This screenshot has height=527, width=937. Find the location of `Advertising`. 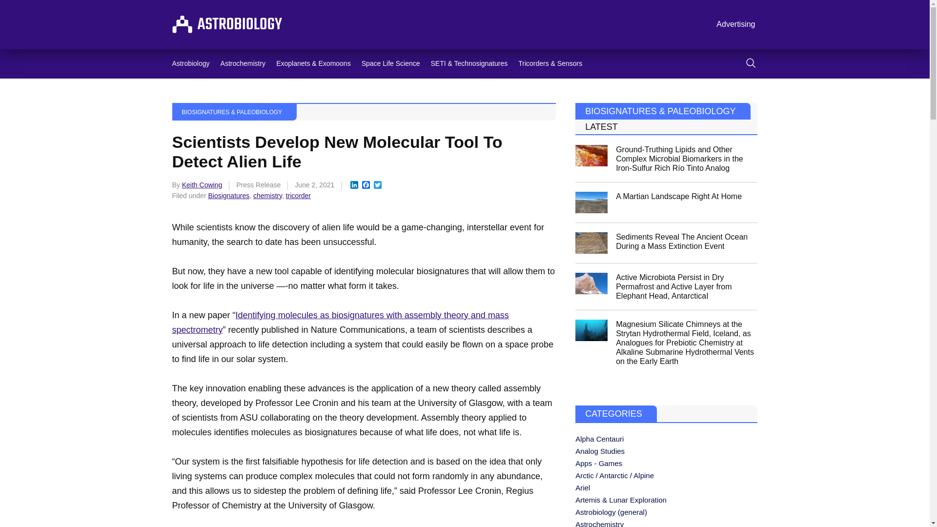

Advertising is located at coordinates (735, 24).